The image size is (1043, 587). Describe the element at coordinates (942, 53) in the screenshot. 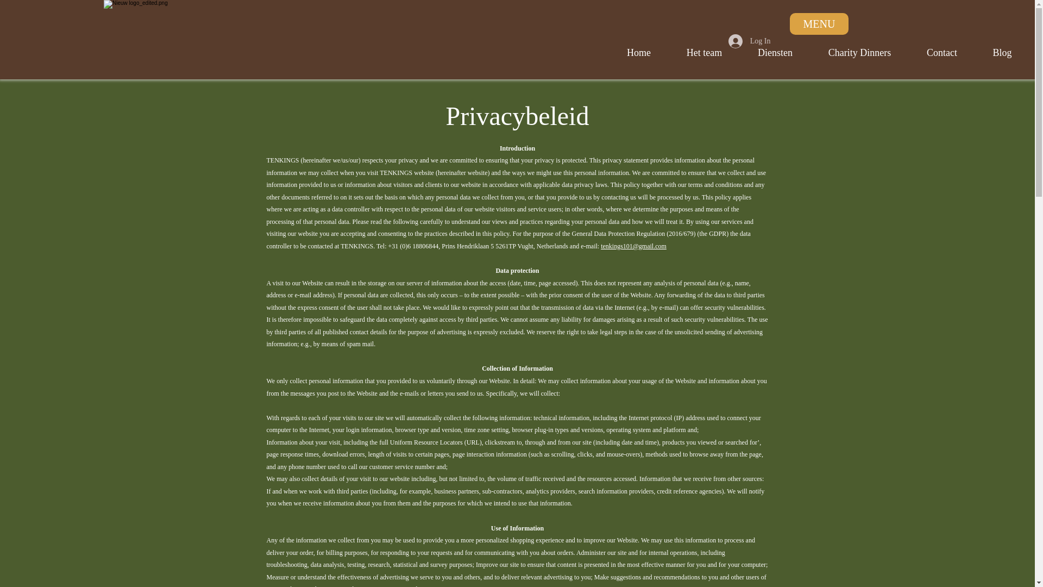

I see `Contact` at that location.